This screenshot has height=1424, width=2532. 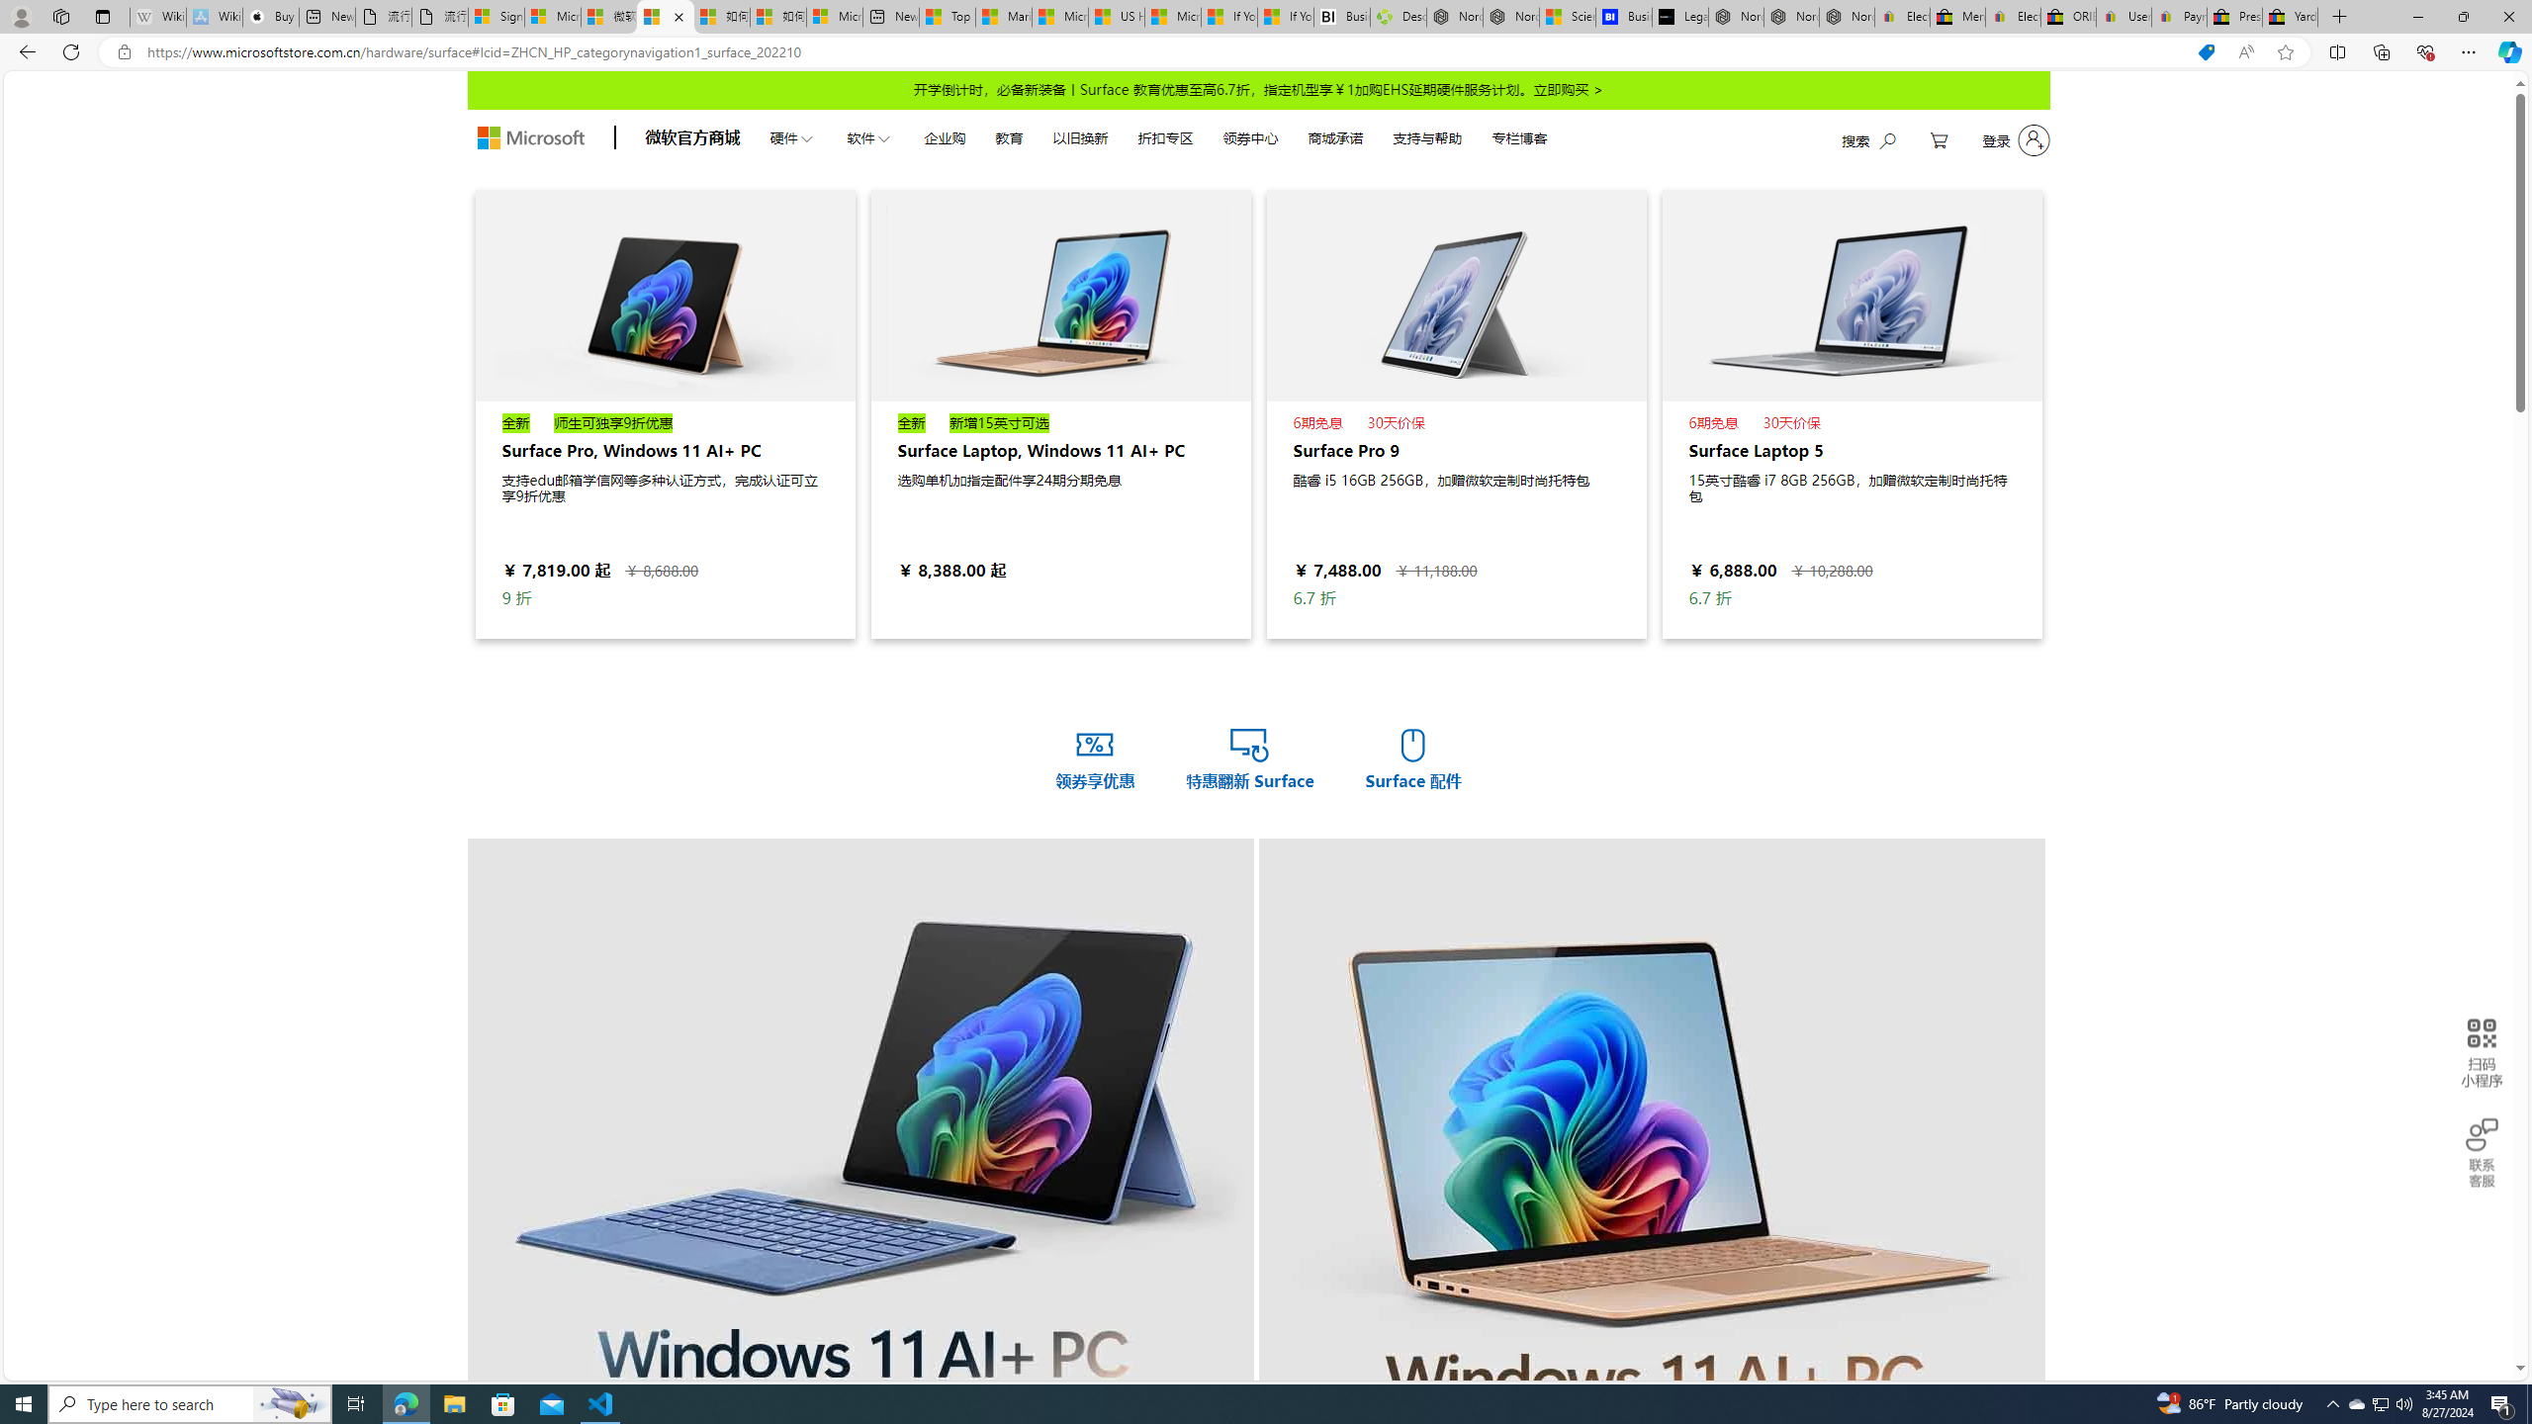 I want to click on Surface Pro, Windows 11 AI+ PC, so click(x=666, y=295).